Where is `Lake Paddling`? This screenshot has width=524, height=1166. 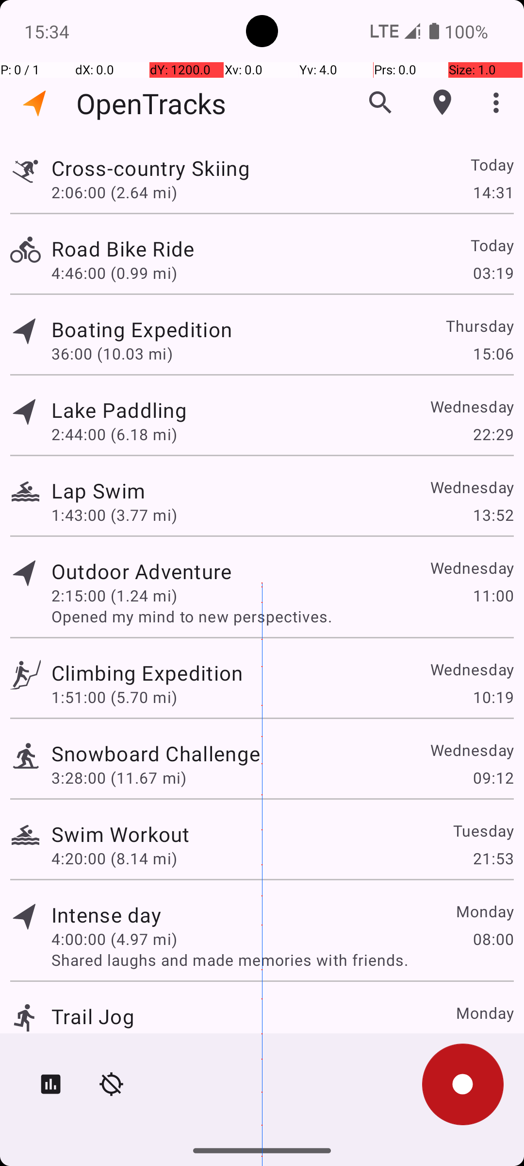
Lake Paddling is located at coordinates (119, 410).